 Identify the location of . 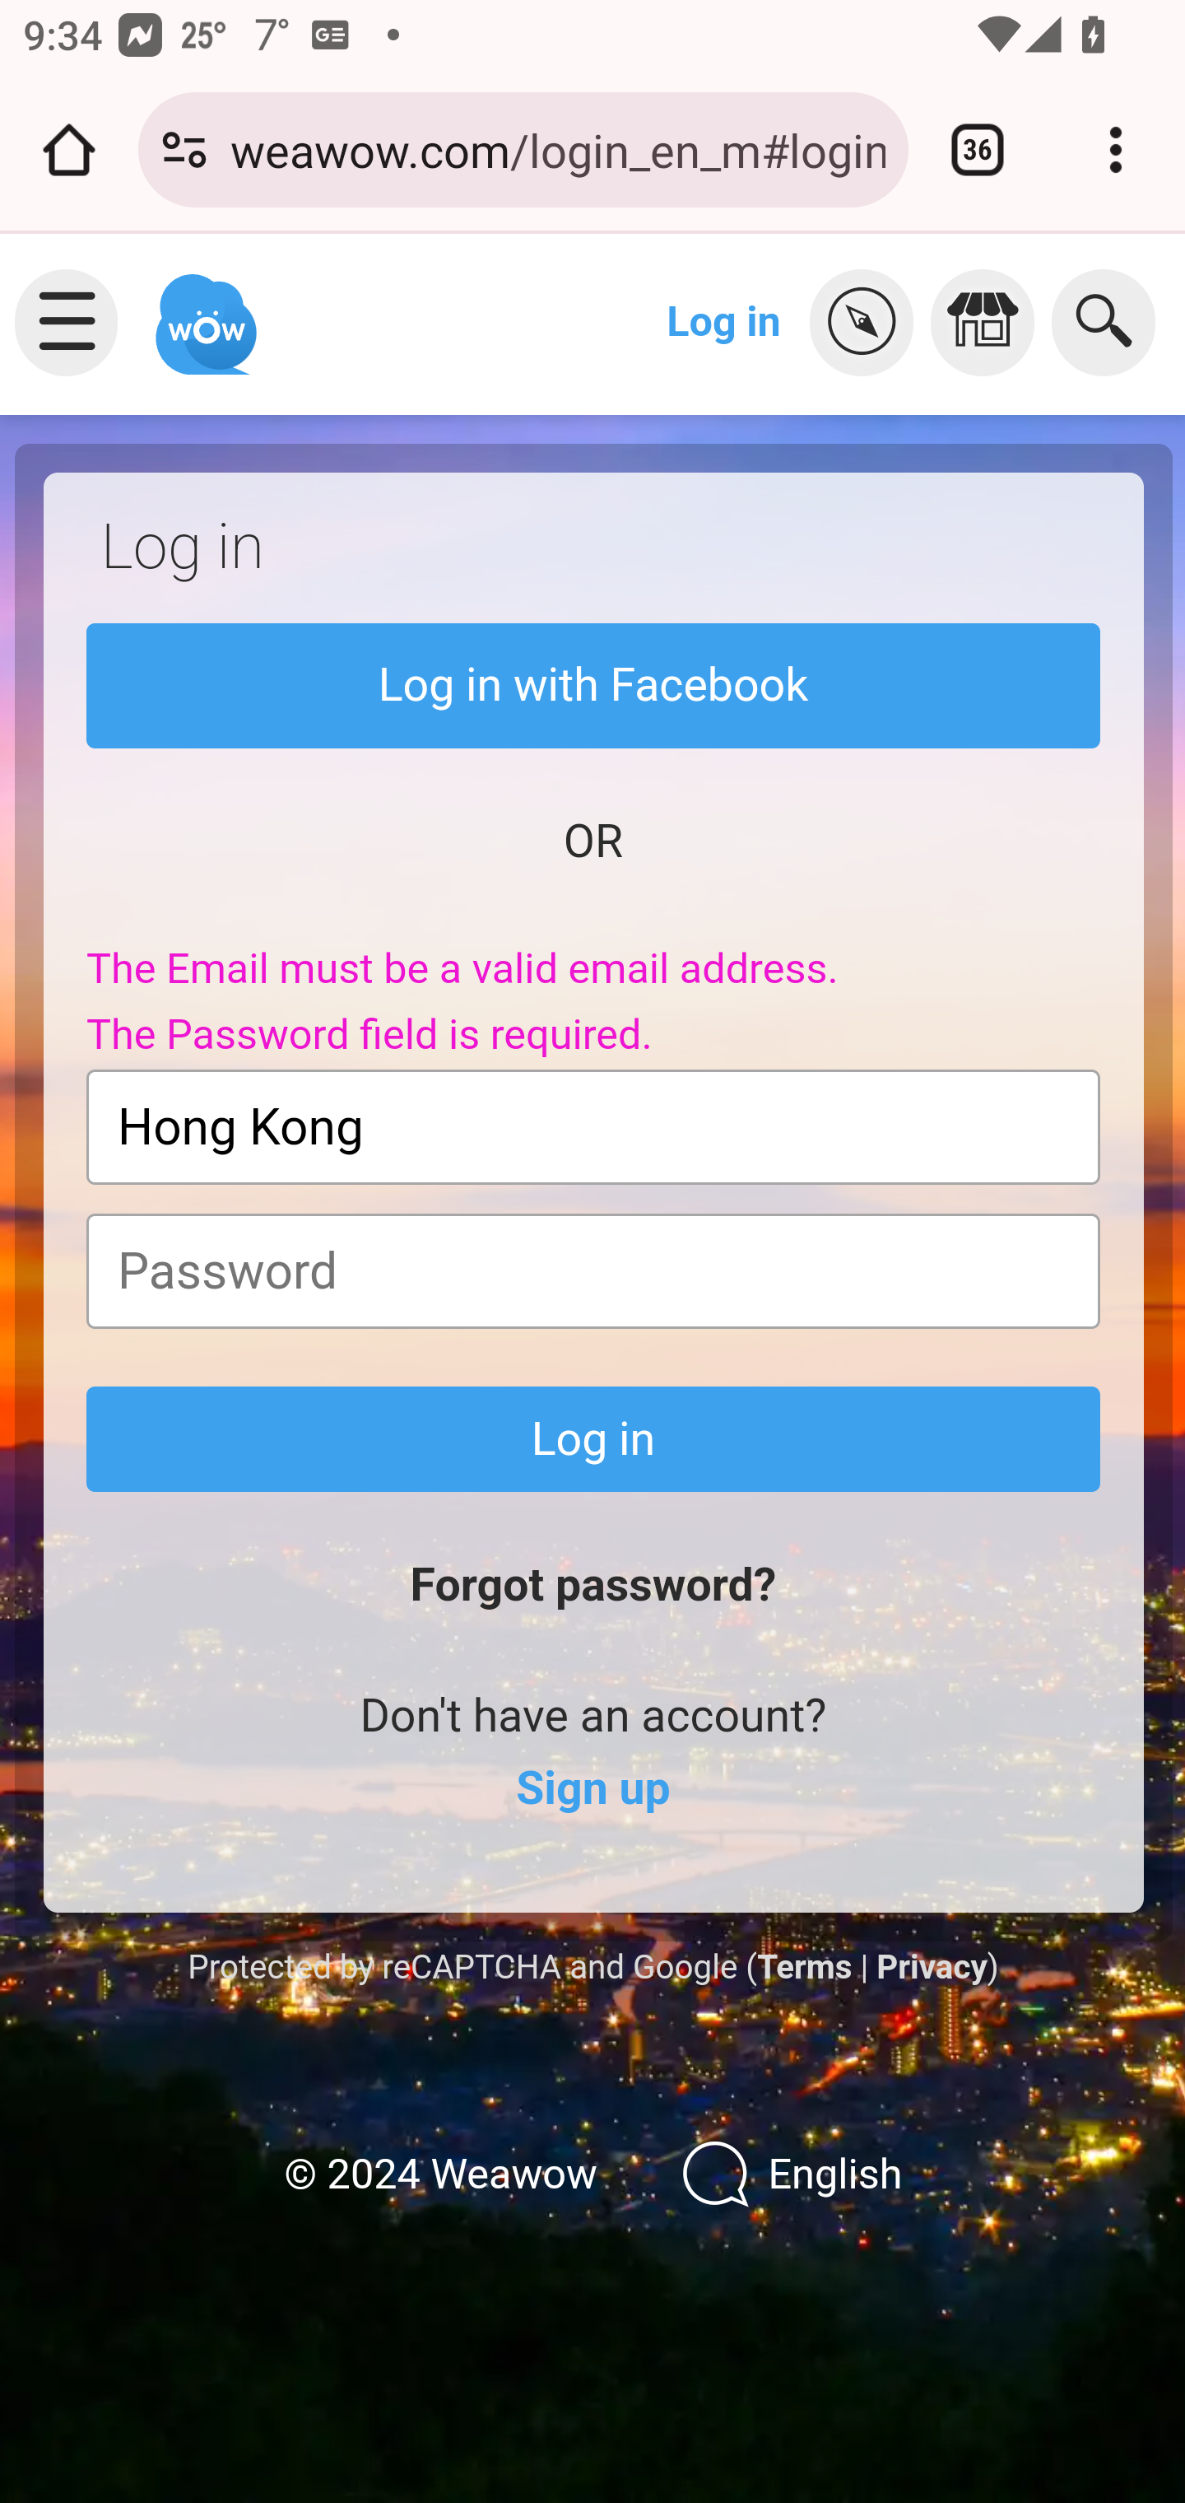
(870, 323).